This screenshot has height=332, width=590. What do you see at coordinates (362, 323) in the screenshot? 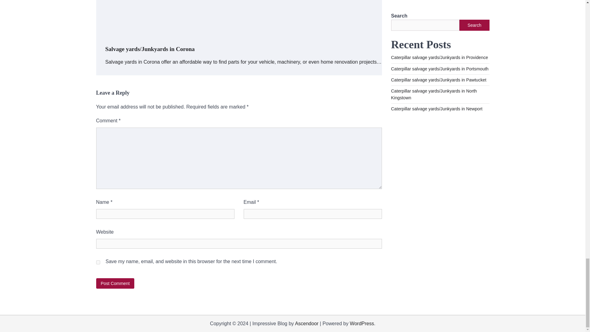
I see `WordPress` at bounding box center [362, 323].